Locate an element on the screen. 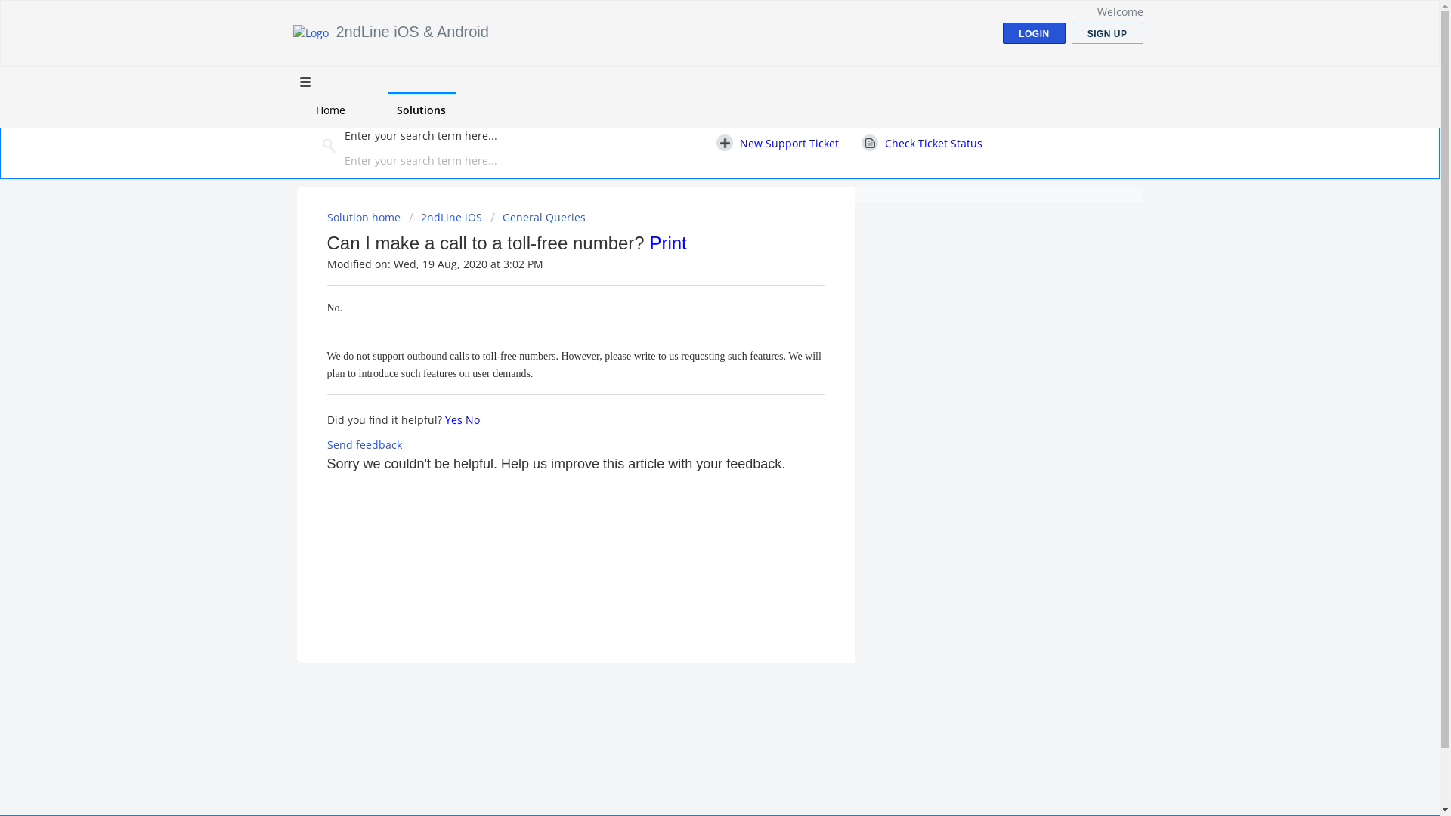 Image resolution: width=1451 pixels, height=816 pixels. Check Ticket Status is located at coordinates (922, 144).